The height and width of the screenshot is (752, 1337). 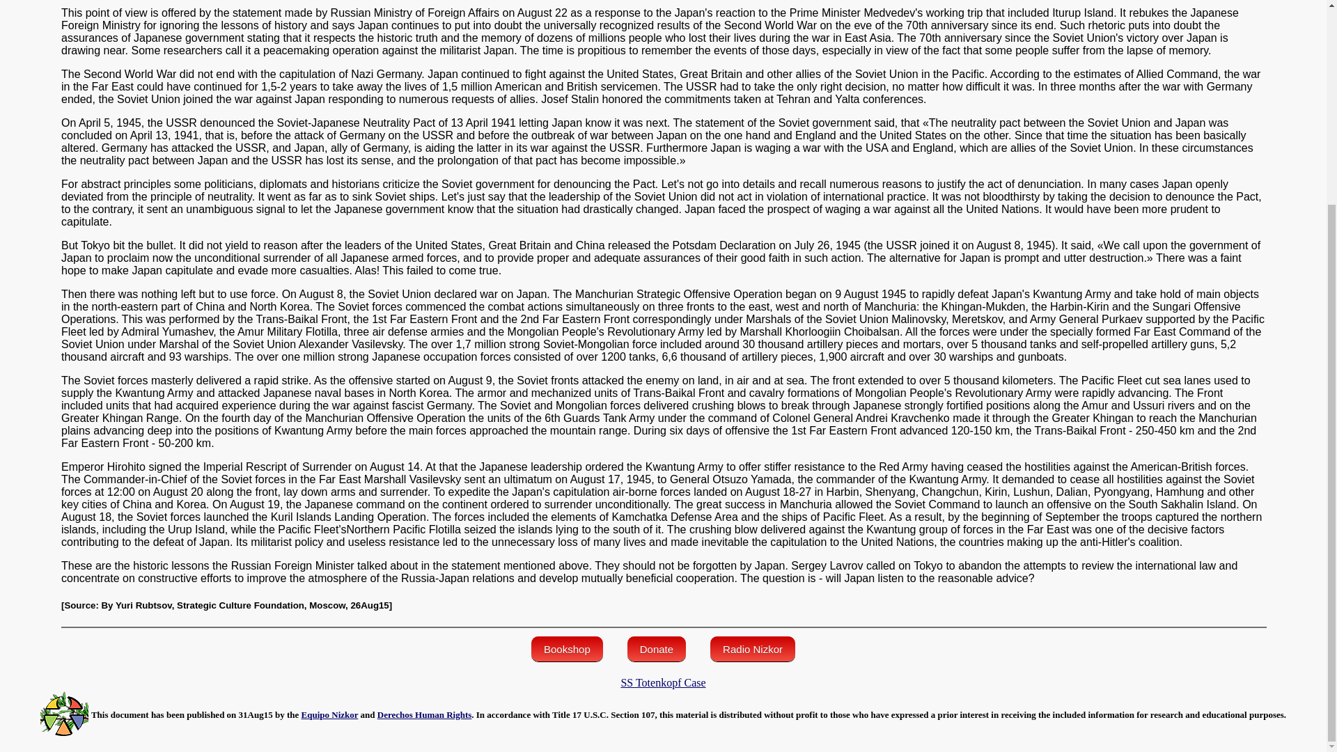 What do you see at coordinates (656, 649) in the screenshot?
I see `Donate` at bounding box center [656, 649].